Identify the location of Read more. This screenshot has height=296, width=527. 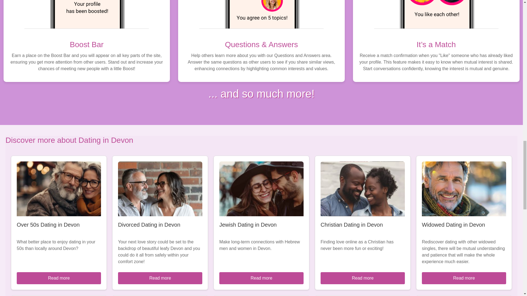
(464, 278).